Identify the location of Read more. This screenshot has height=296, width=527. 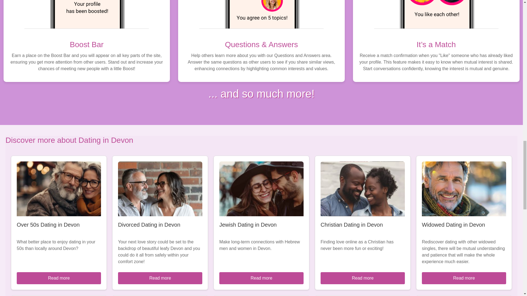
(464, 278).